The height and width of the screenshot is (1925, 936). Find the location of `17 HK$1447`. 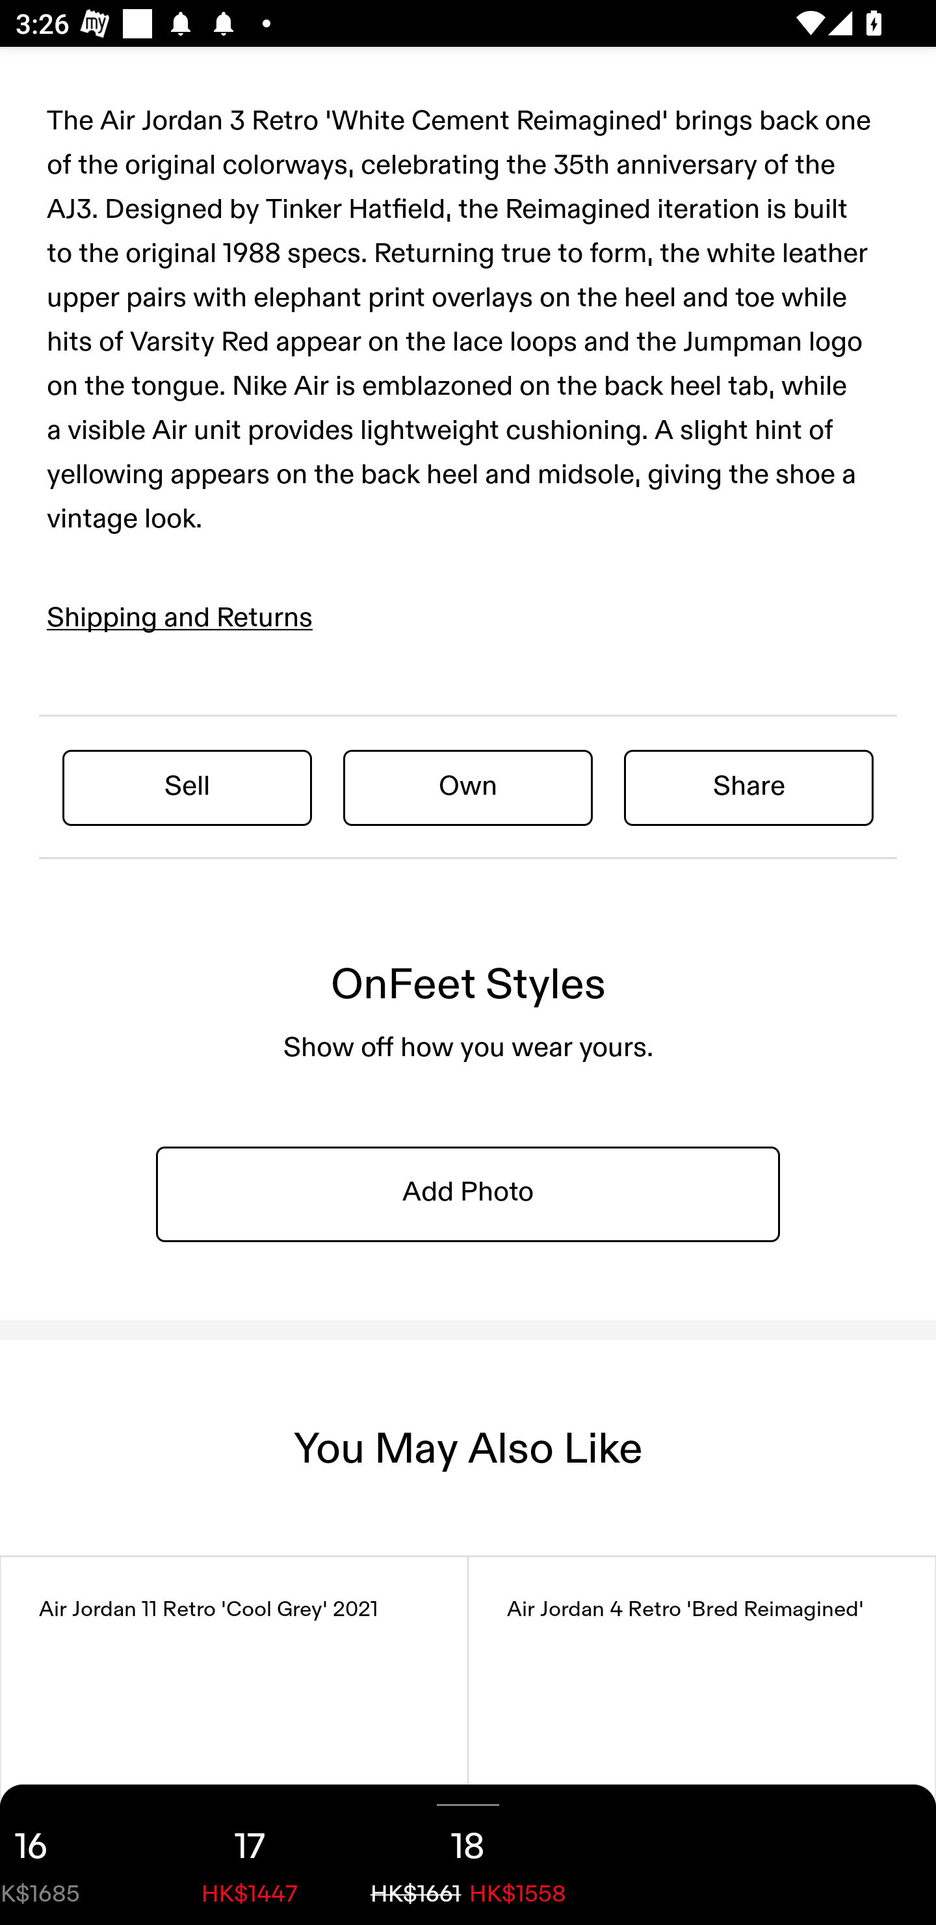

17 HK$1447 is located at coordinates (250, 1855).